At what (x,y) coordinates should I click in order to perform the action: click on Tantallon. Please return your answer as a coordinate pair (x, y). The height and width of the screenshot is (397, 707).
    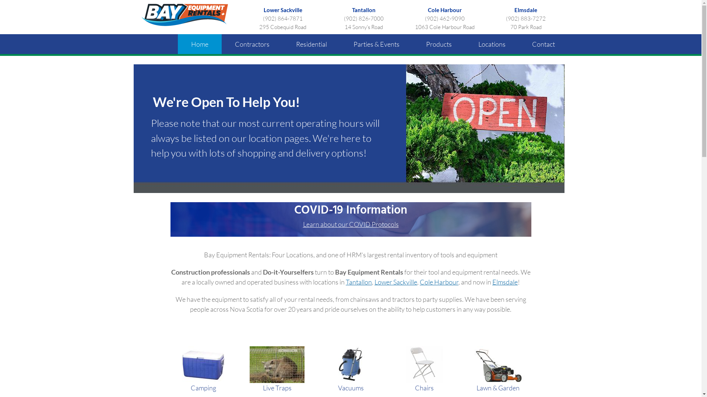
    Looking at the image, I should click on (359, 282).